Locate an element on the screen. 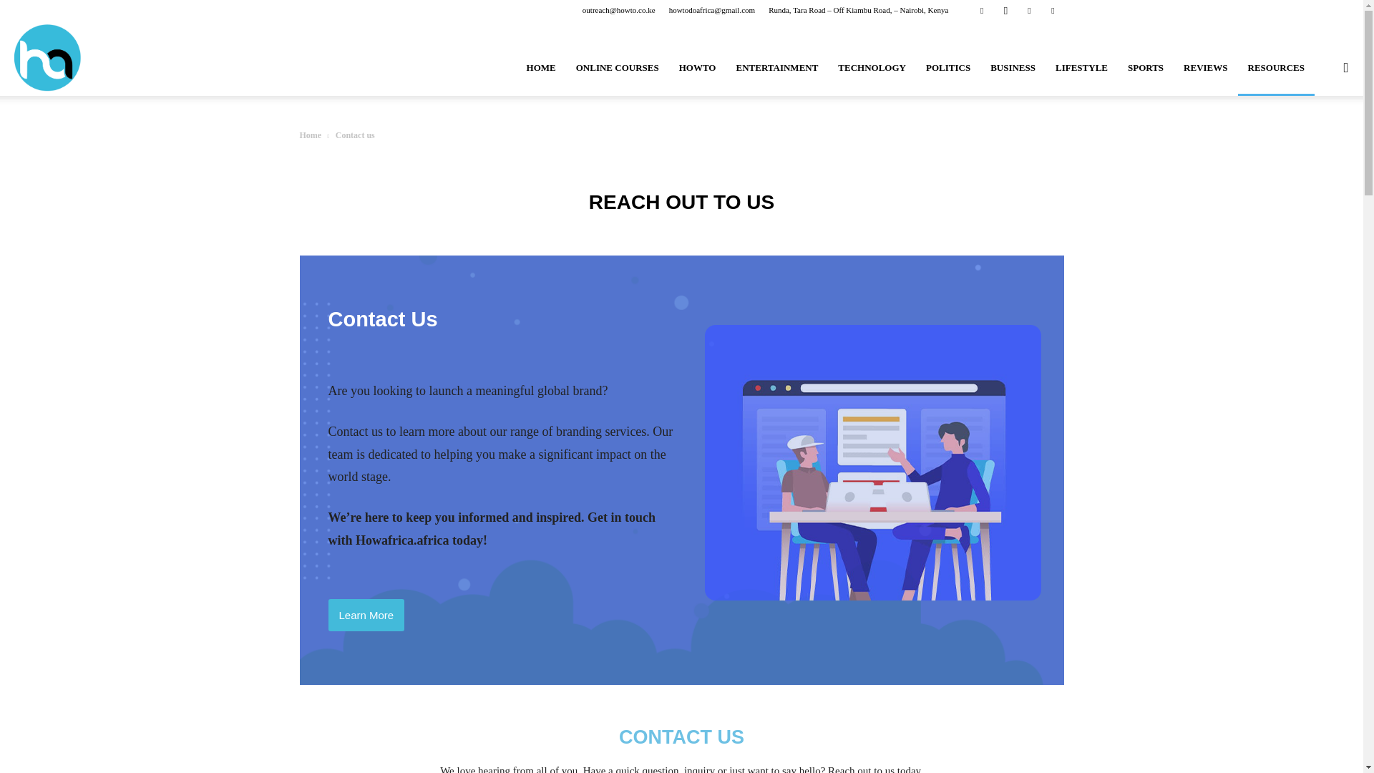  Facebook is located at coordinates (982, 10).